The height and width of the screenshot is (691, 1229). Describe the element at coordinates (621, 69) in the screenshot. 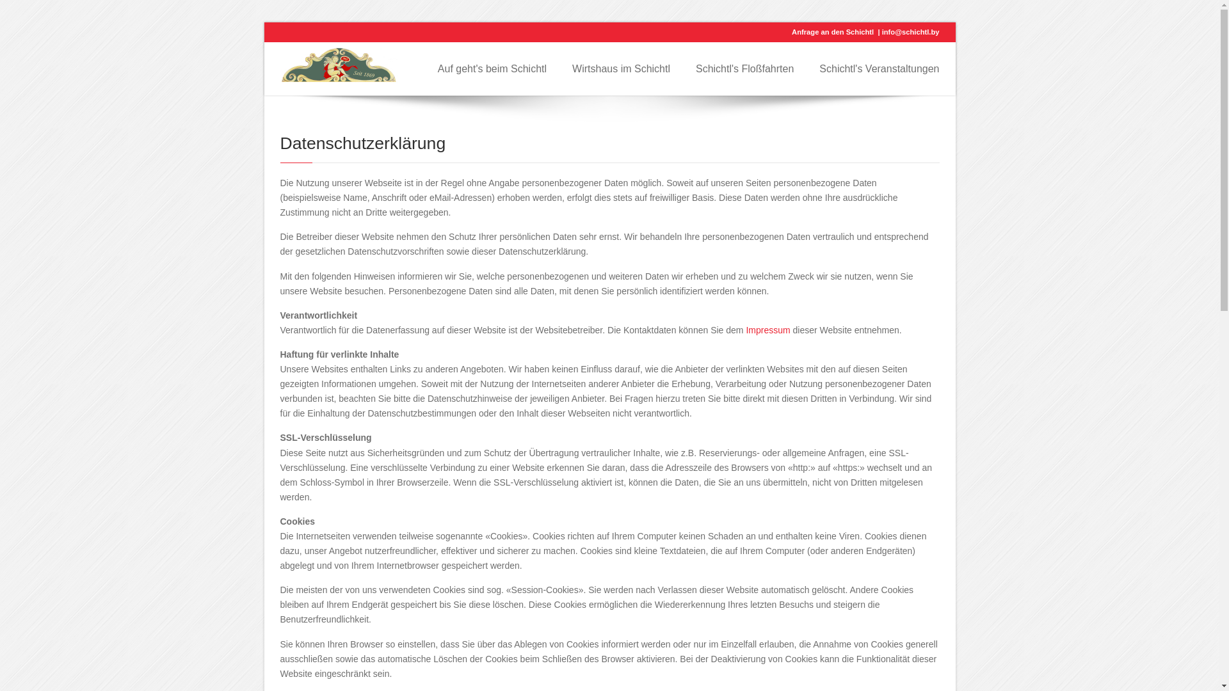

I see `Wirtshaus im Schichtl` at that location.